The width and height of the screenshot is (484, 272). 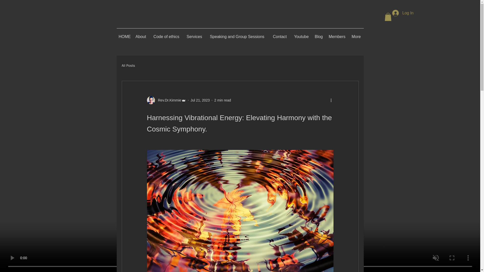 I want to click on Log In, so click(x=403, y=13).